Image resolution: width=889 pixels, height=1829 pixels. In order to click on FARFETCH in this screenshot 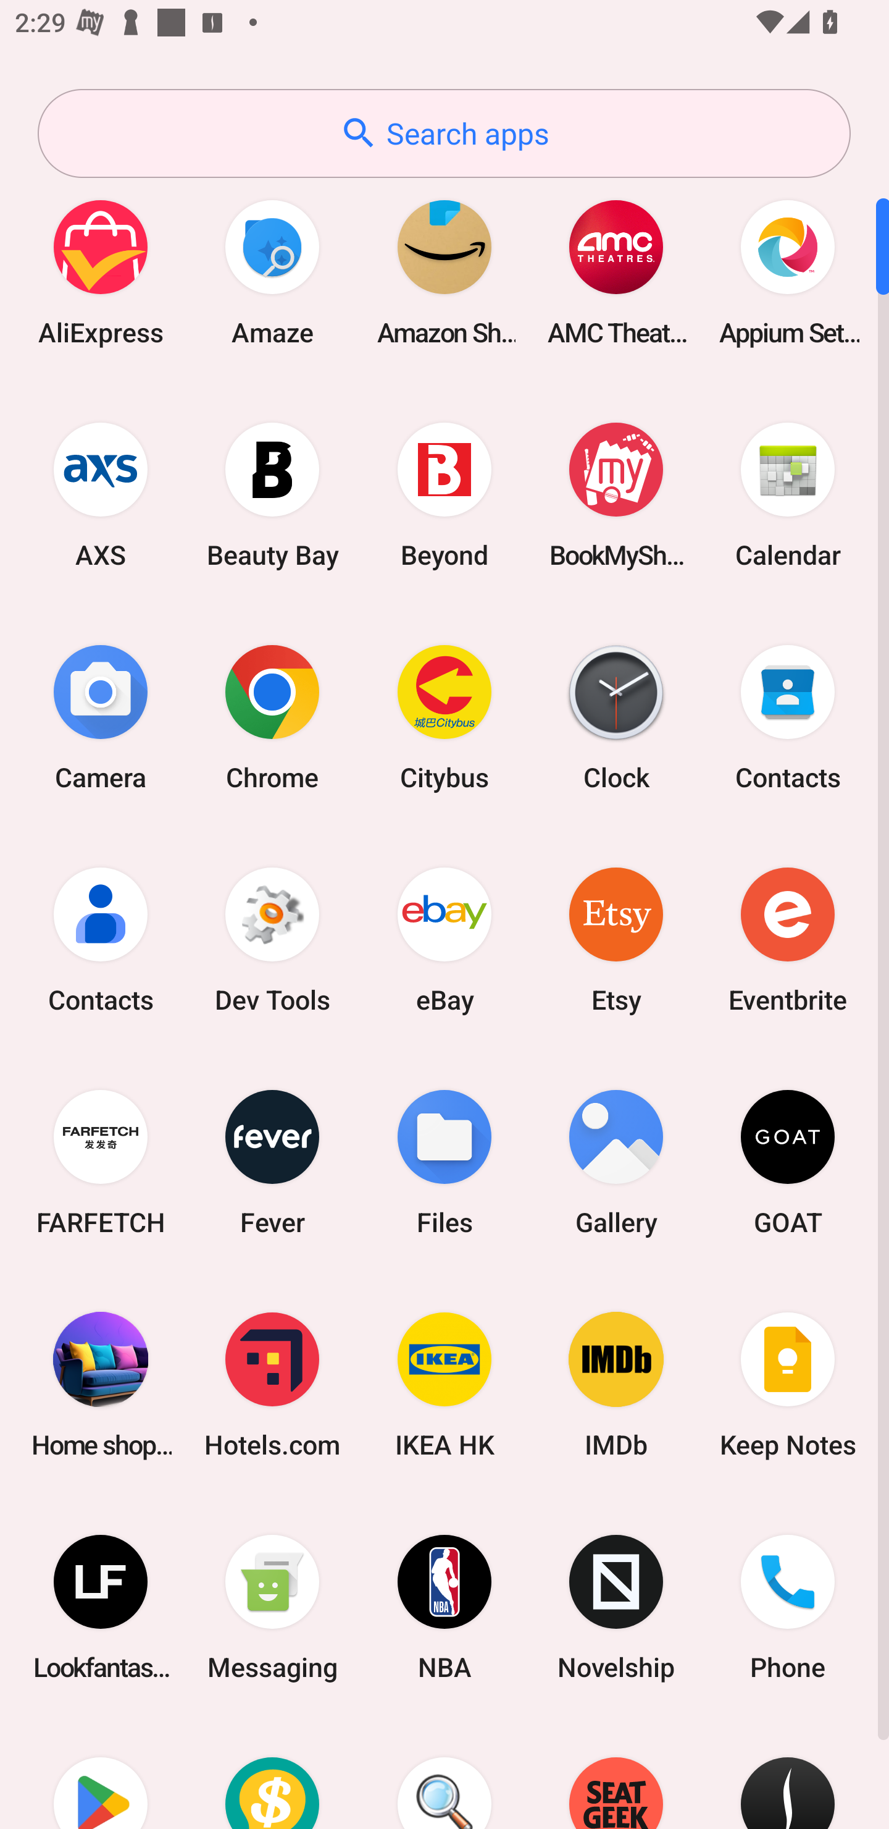, I will do `click(101, 1162)`.